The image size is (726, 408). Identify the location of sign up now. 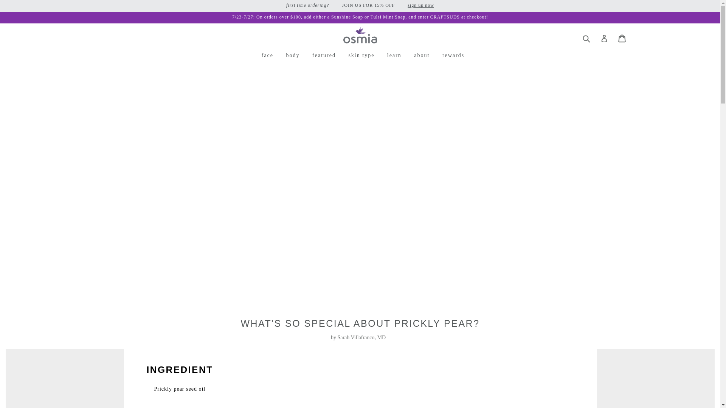
(420, 5).